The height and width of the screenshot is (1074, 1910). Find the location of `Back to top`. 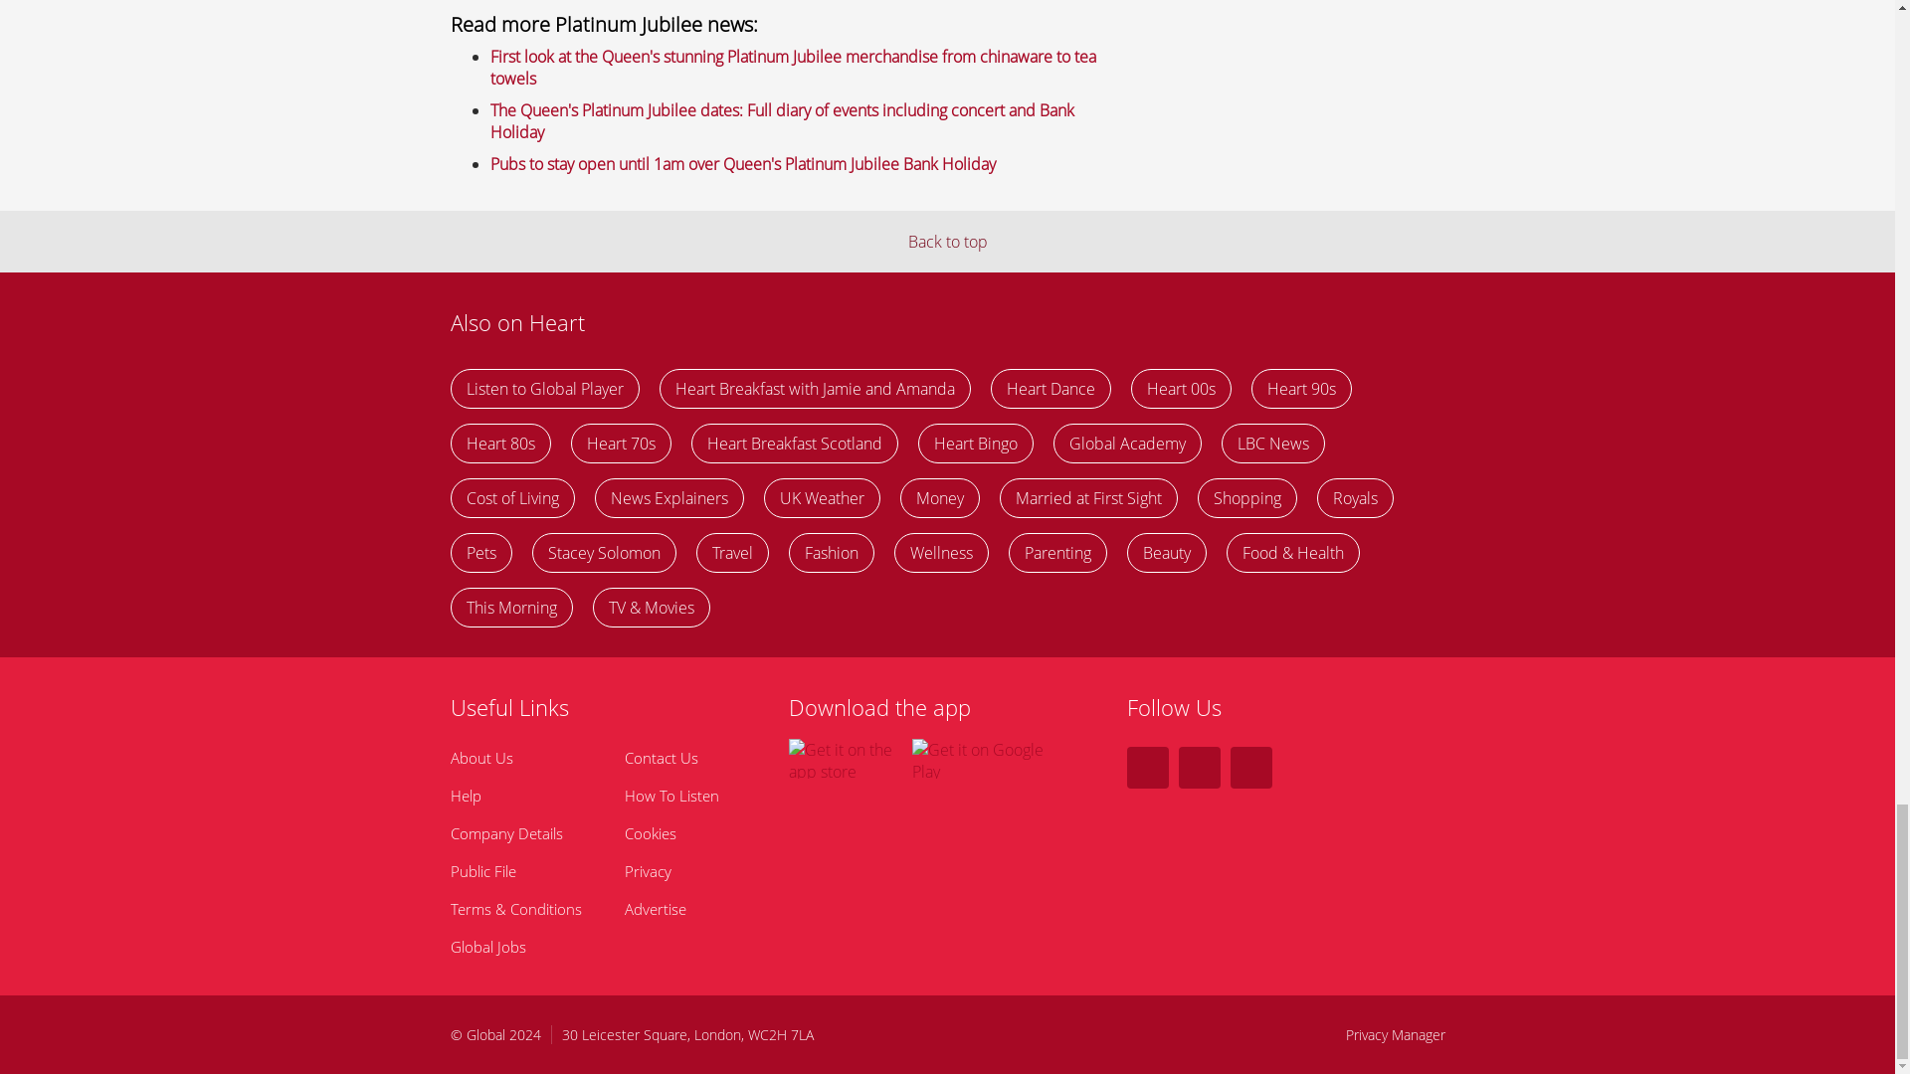

Back to top is located at coordinates (947, 241).